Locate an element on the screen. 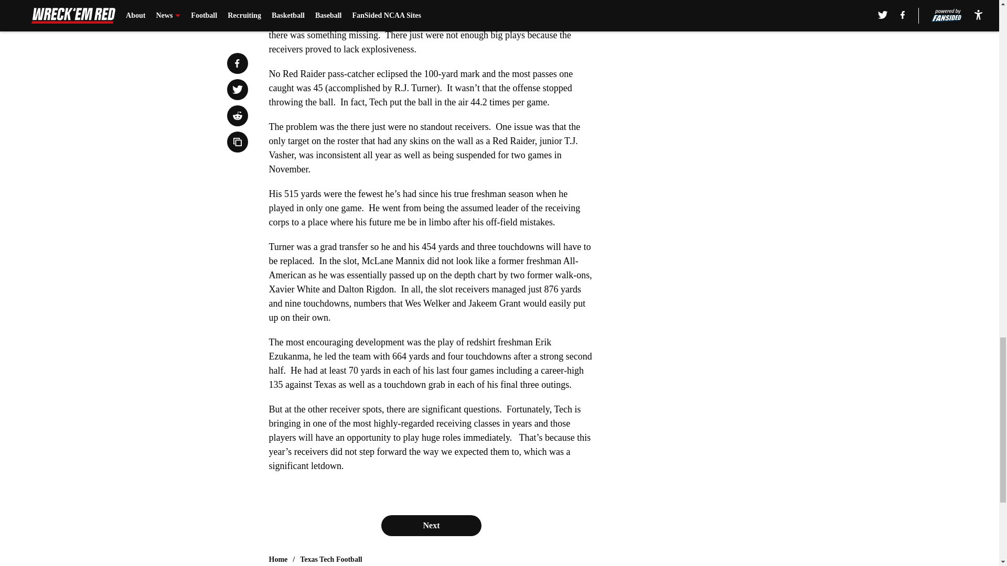  Next is located at coordinates (431, 525).